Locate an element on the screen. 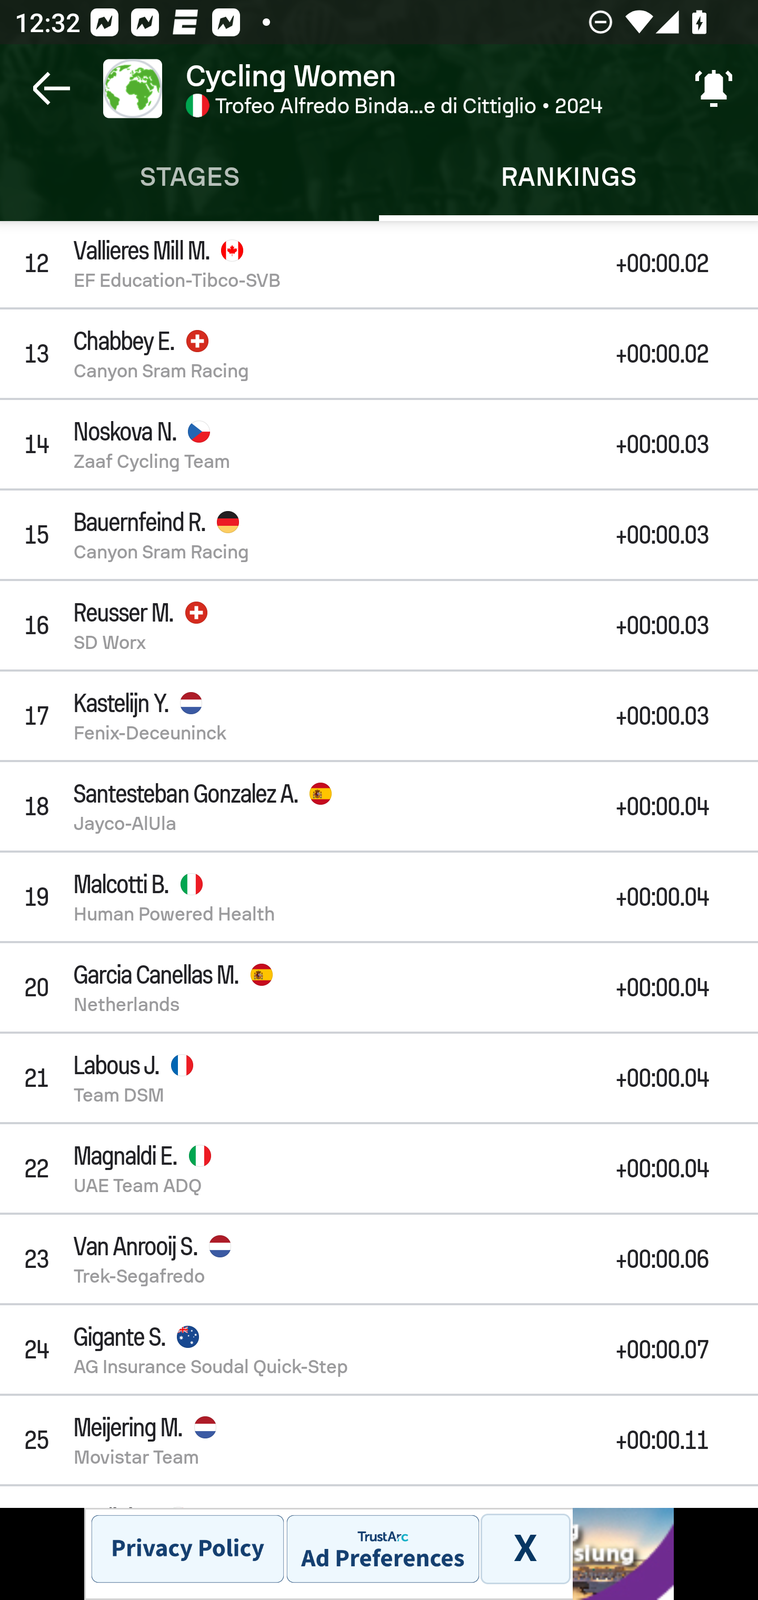  19 Malcotti B. Human Powered Health +00:00.04 is located at coordinates (379, 897).